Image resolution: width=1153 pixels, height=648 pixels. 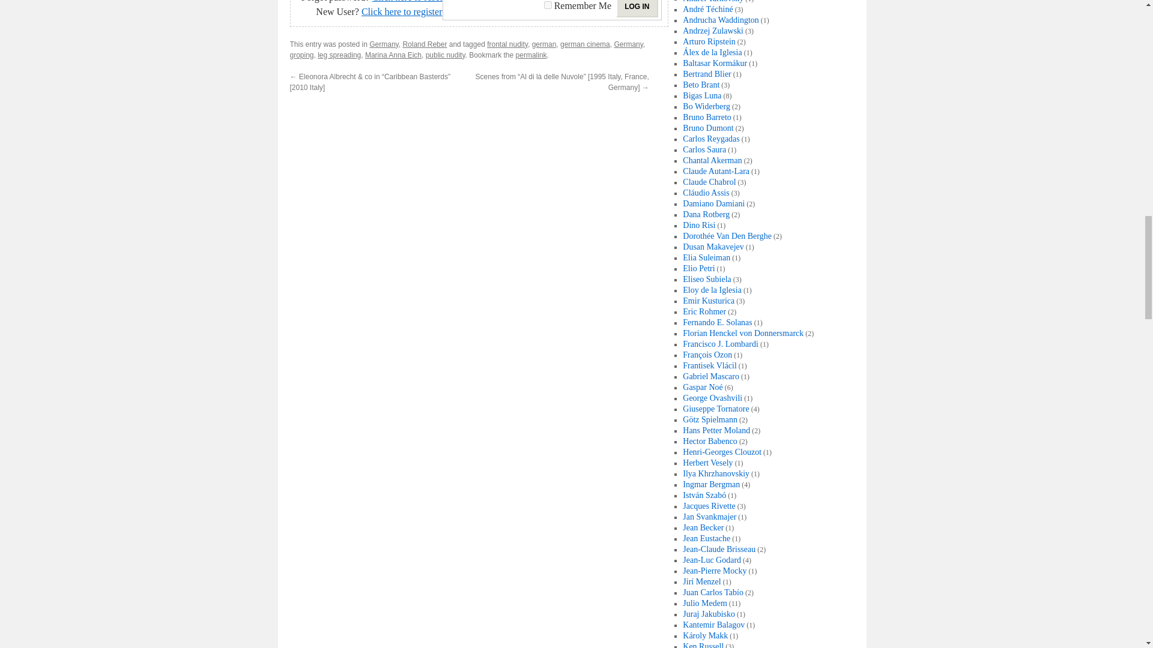 What do you see at coordinates (544, 44) in the screenshot?
I see `german` at bounding box center [544, 44].